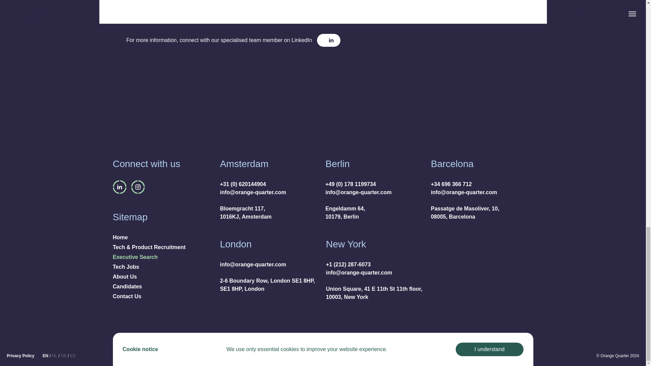 The height and width of the screenshot is (366, 651). Describe the element at coordinates (125, 277) in the screenshot. I see `About Us` at that location.